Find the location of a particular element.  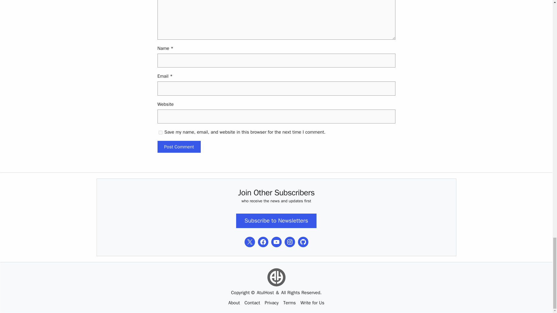

AtulHost on X is located at coordinates (249, 242).